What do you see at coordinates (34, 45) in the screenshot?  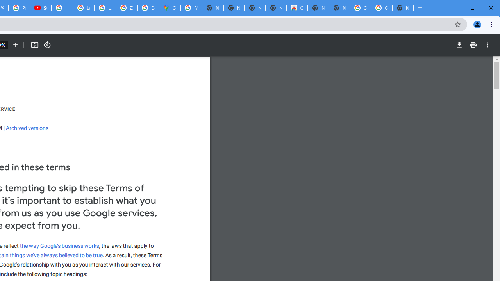 I see `Fit to page` at bounding box center [34, 45].